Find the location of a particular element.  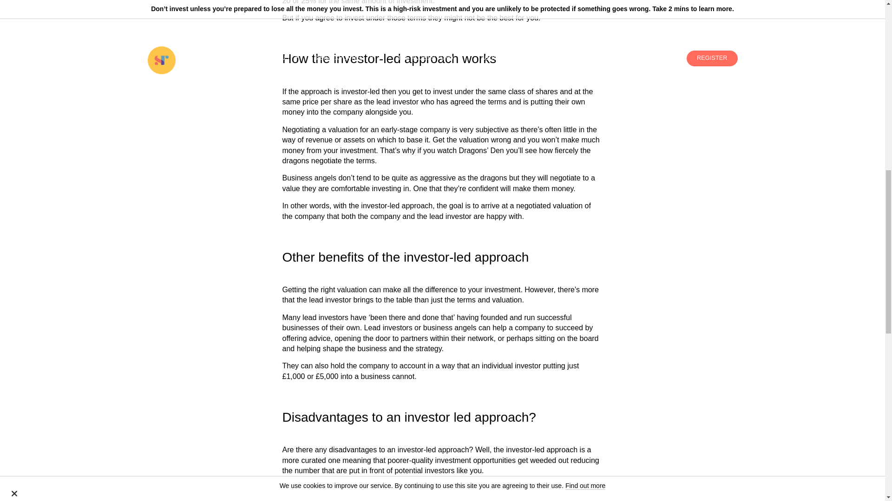

ALTERNATIVE INVESTMENTS is located at coordinates (213, 499).